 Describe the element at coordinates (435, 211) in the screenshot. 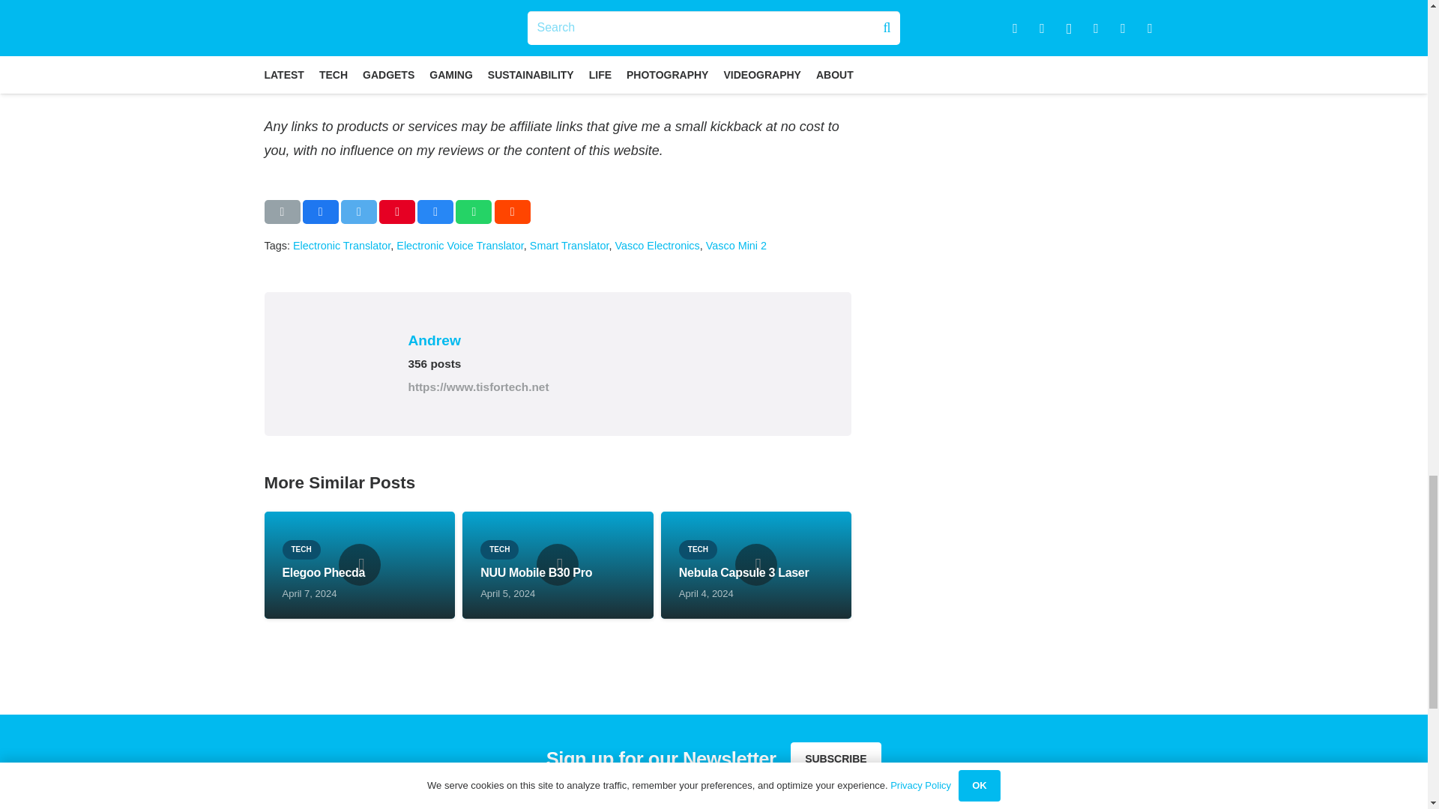

I see `Share this` at that location.